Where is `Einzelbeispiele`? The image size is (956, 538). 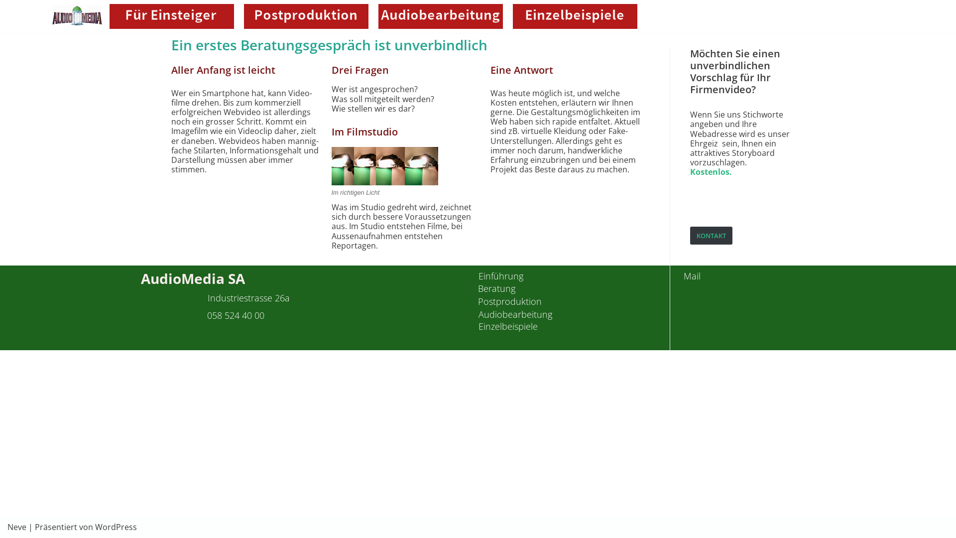
Einzelbeispiele is located at coordinates (508, 326).